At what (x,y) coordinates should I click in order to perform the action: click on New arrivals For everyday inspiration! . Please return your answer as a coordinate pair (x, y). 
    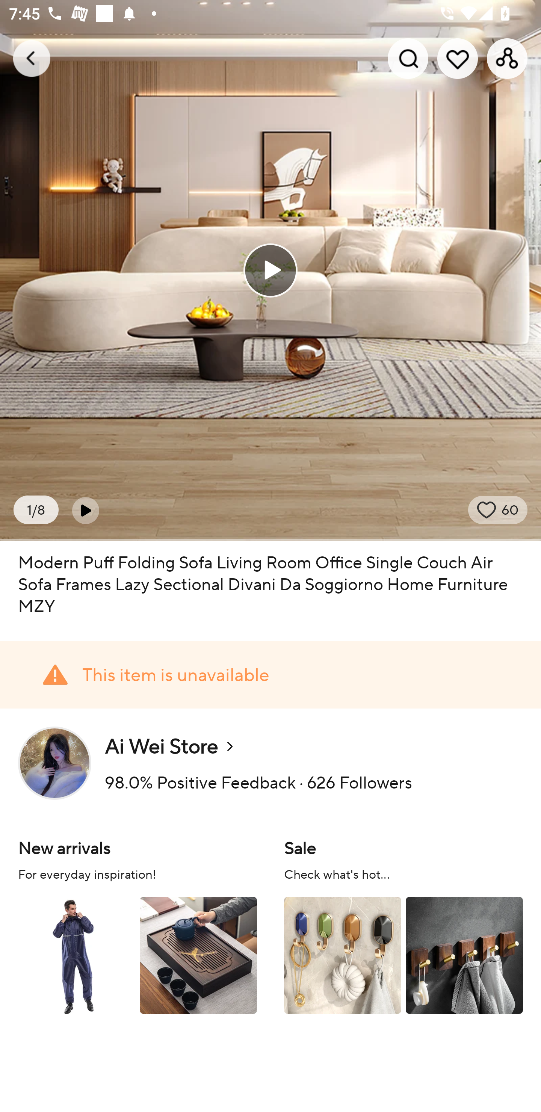
    Looking at the image, I should click on (138, 925).